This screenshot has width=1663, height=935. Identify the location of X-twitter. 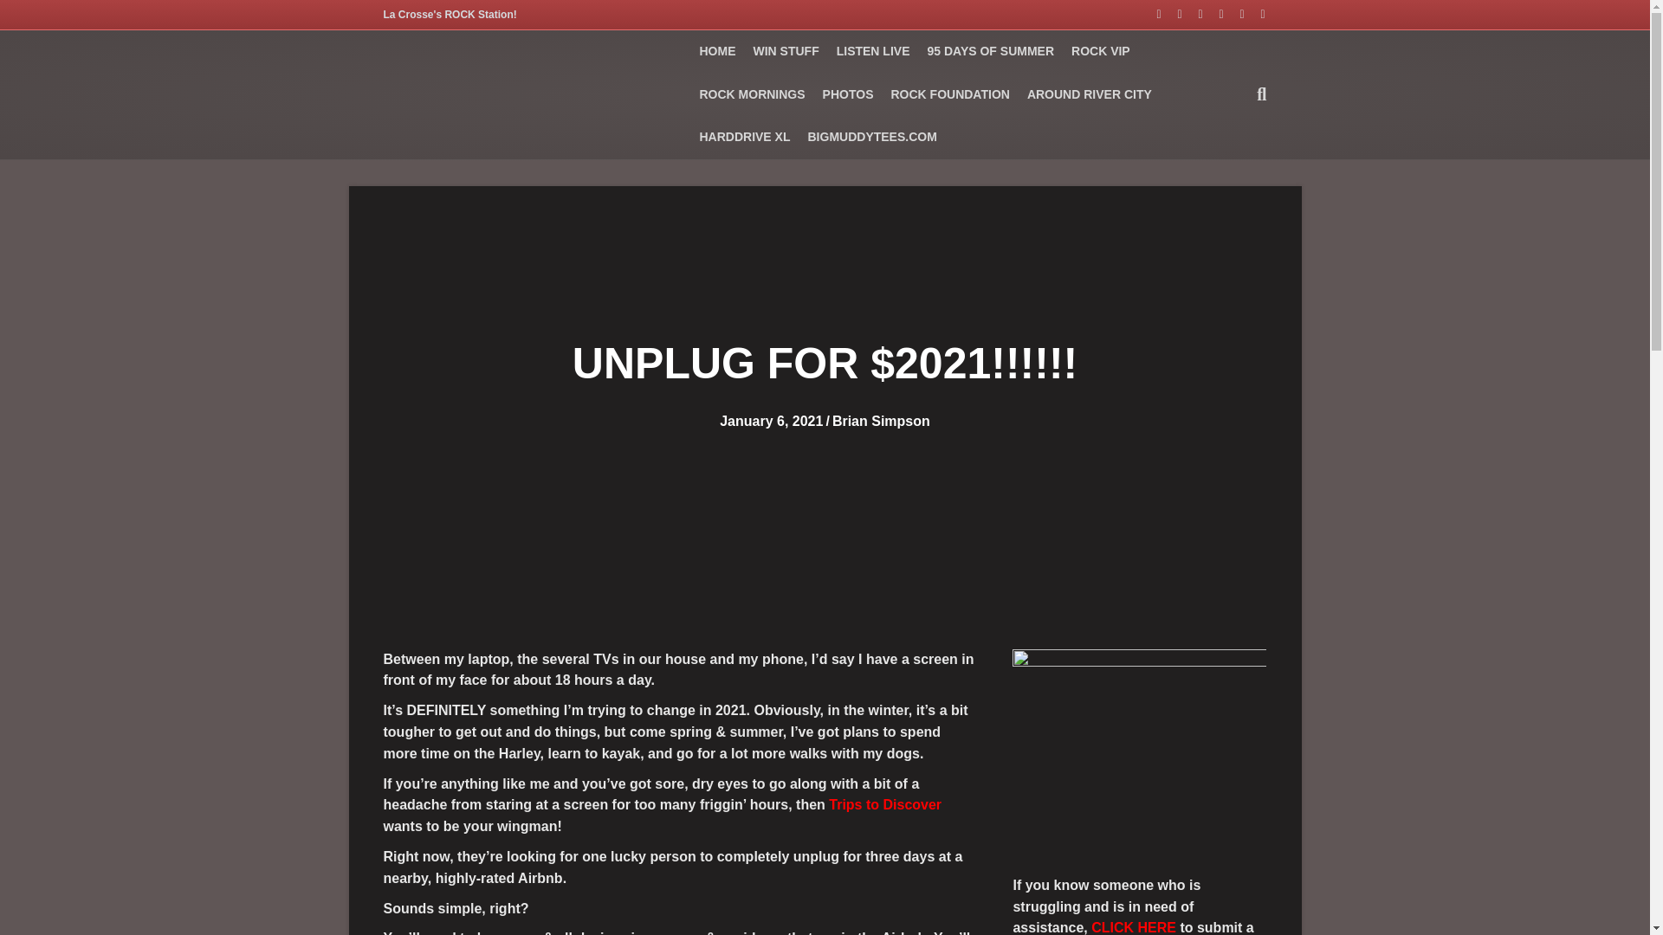
(1254, 13).